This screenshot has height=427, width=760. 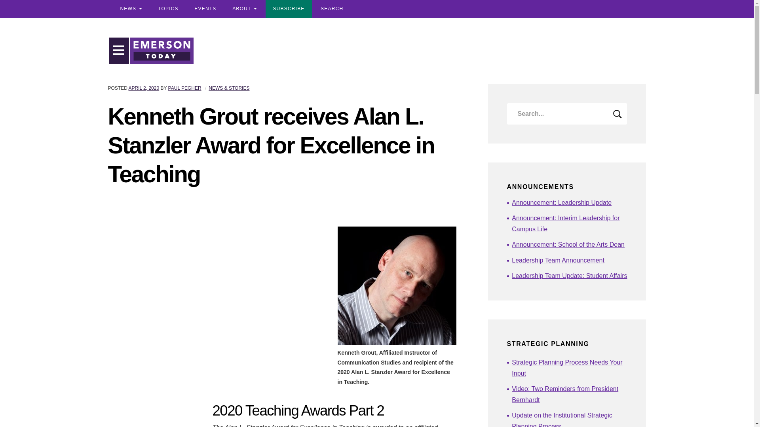 I want to click on Leadership Team Update: Student Affairs, so click(x=569, y=276).